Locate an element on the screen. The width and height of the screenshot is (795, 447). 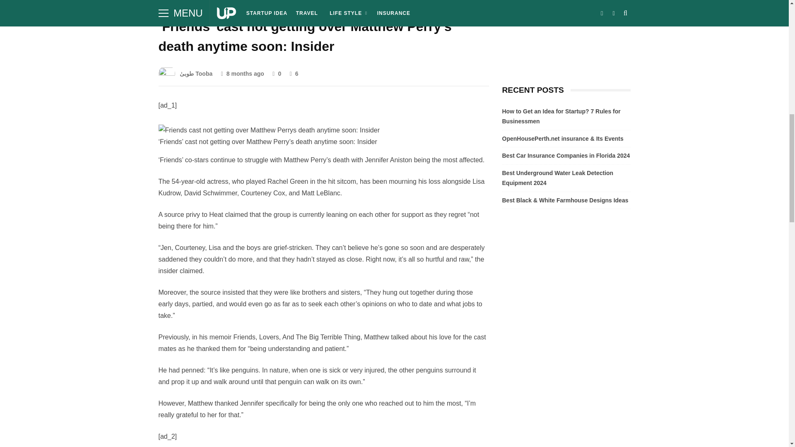
0 is located at coordinates (277, 73).